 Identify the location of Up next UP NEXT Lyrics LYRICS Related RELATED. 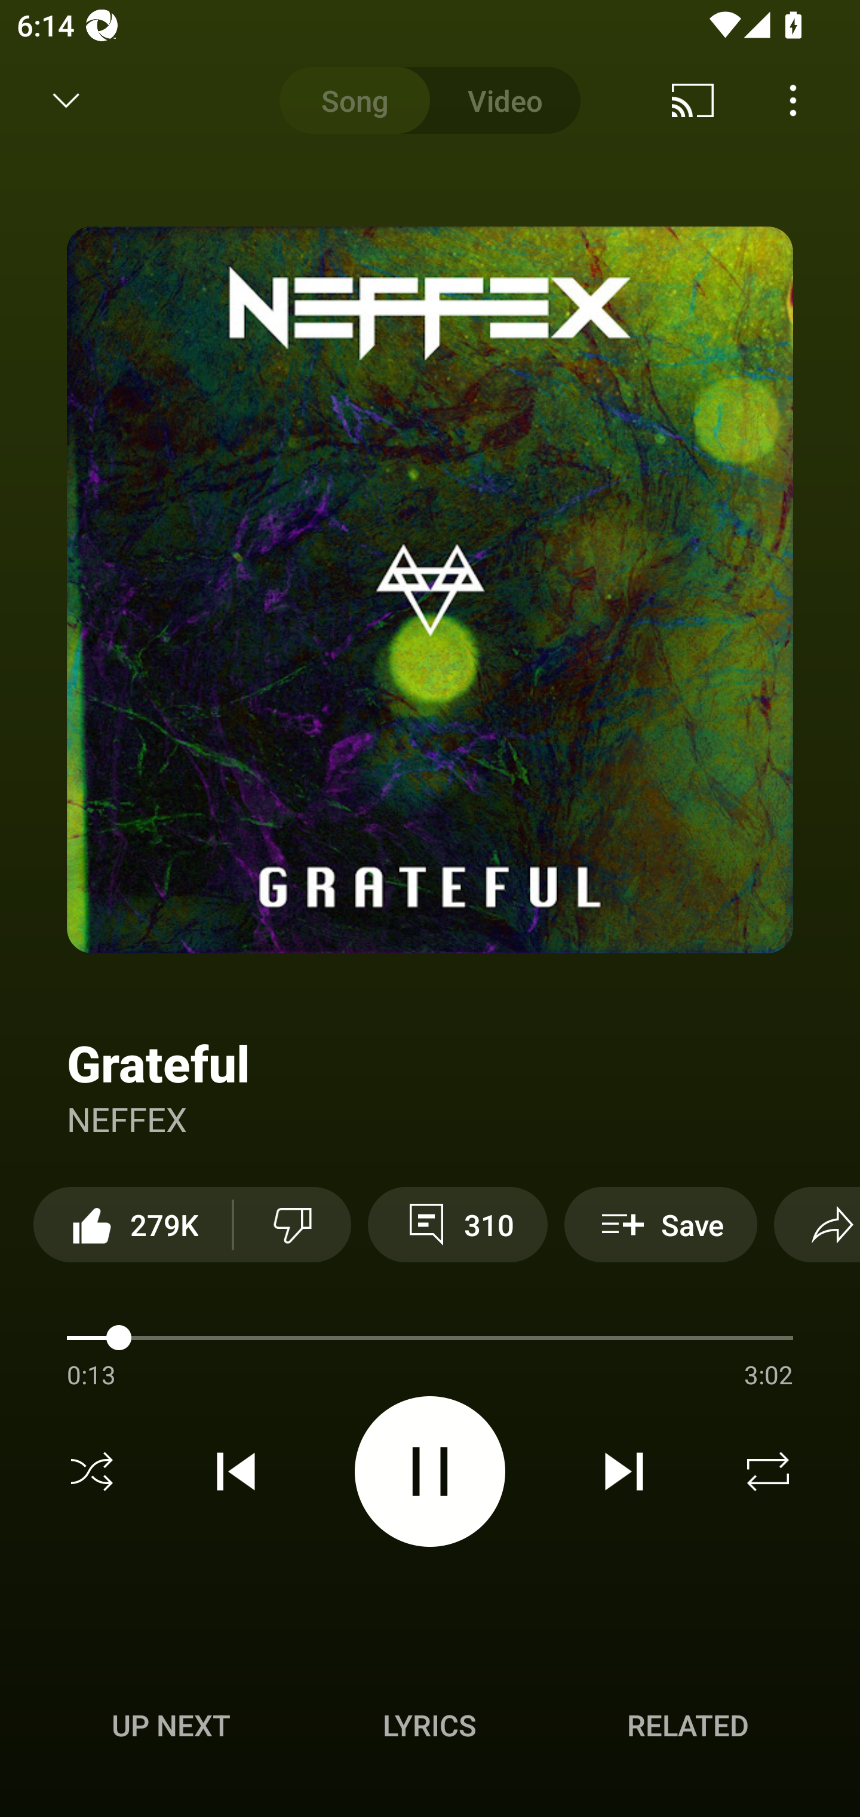
(430, 1729).